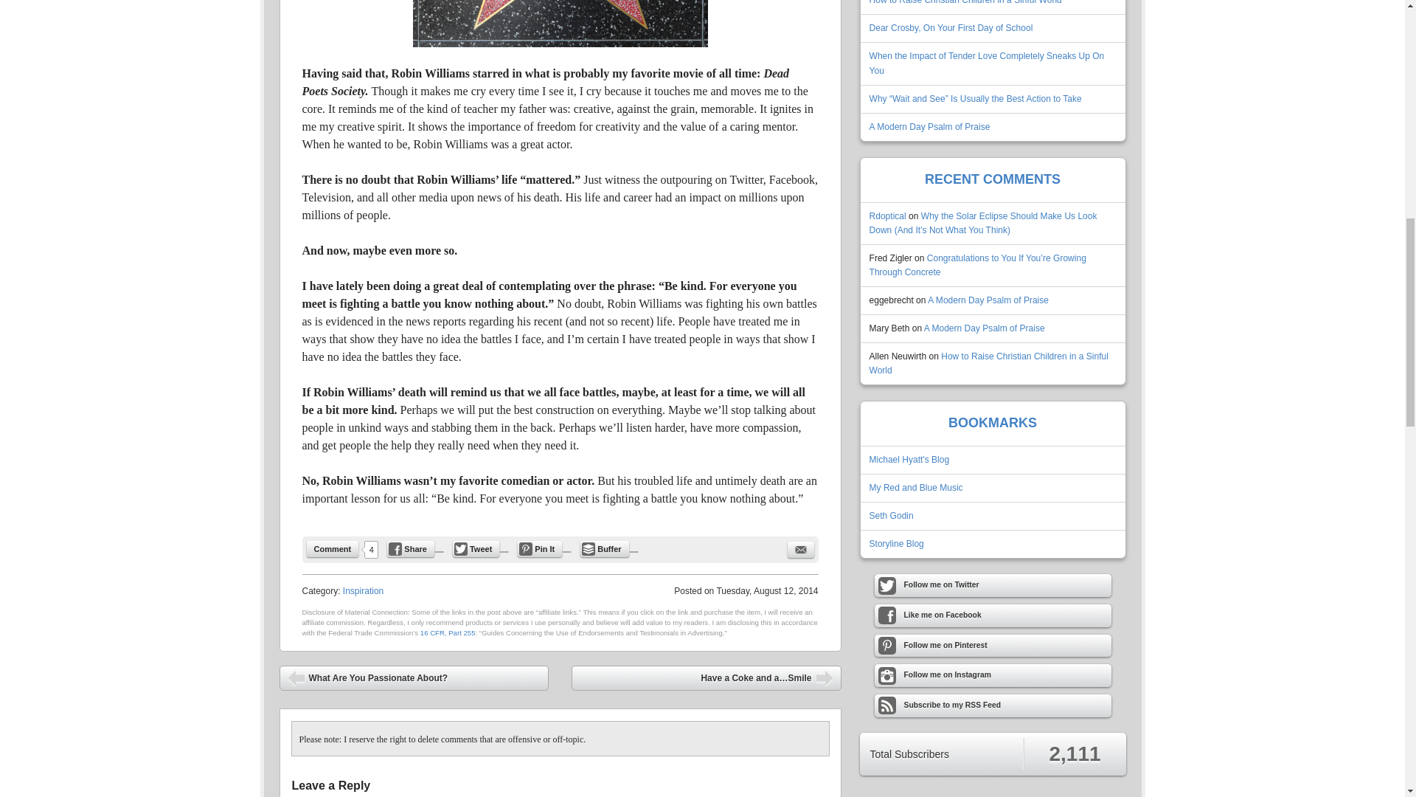  I want to click on Comment, so click(333, 549).